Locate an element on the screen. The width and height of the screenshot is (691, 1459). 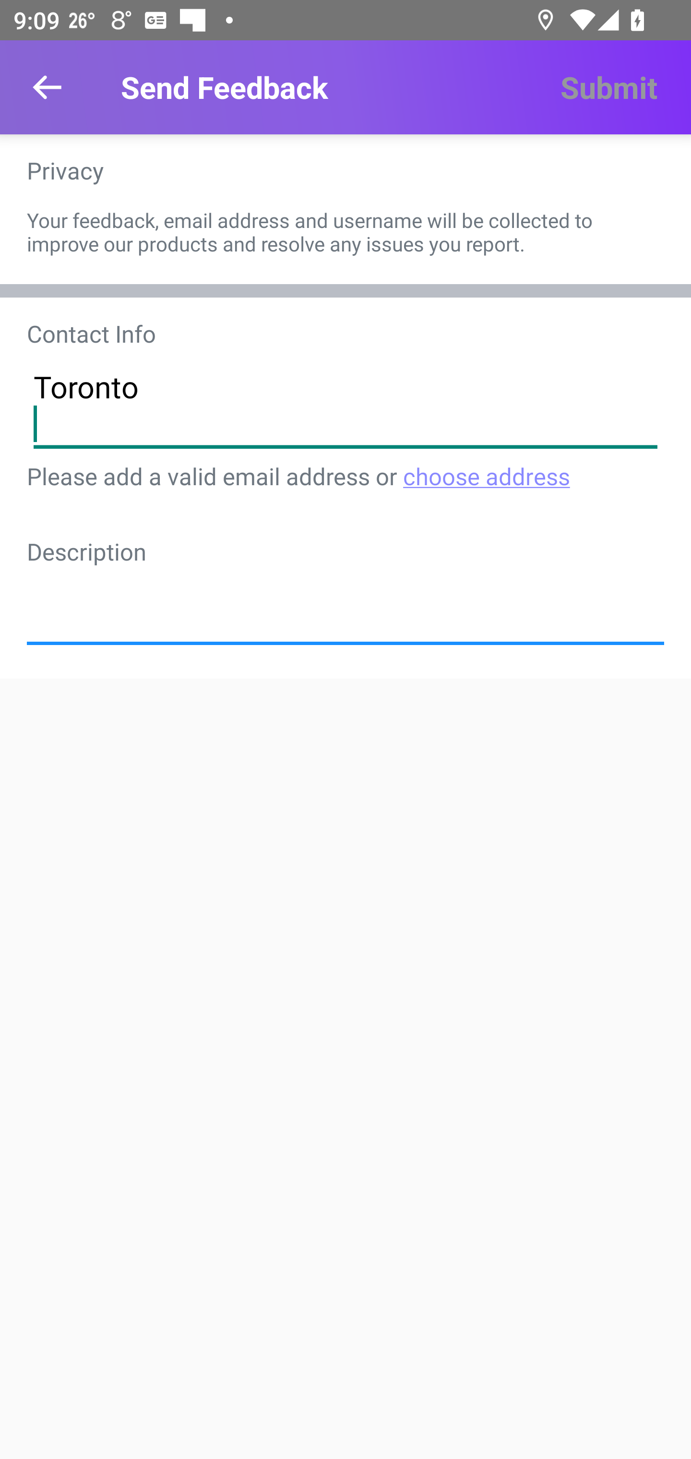
Submit is located at coordinates (608, 87).